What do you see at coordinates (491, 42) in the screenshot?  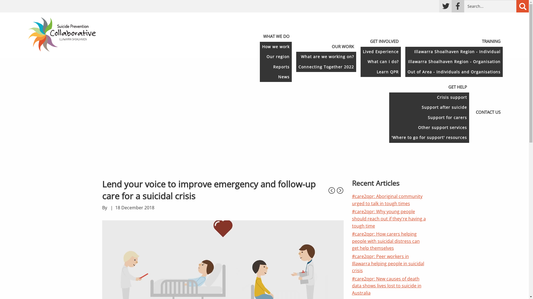 I see `TRAINING` at bounding box center [491, 42].